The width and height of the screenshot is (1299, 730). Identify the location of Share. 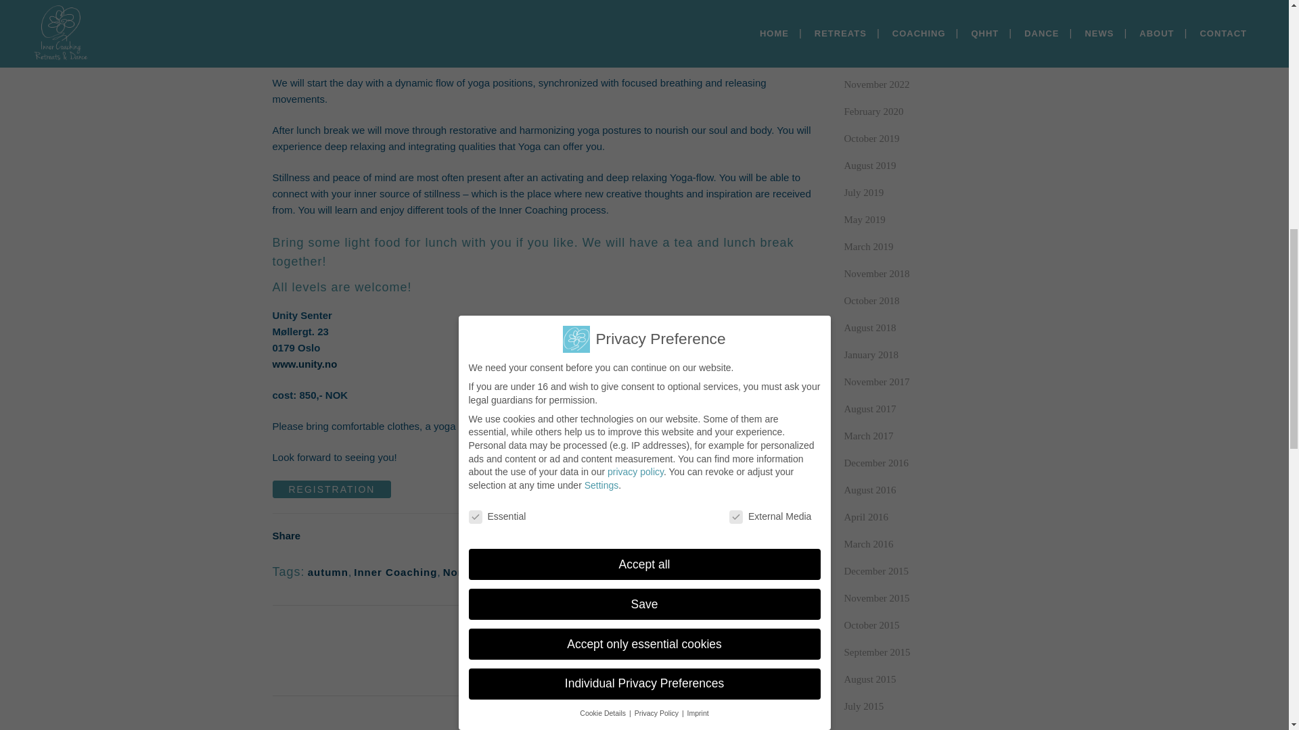
(286, 535).